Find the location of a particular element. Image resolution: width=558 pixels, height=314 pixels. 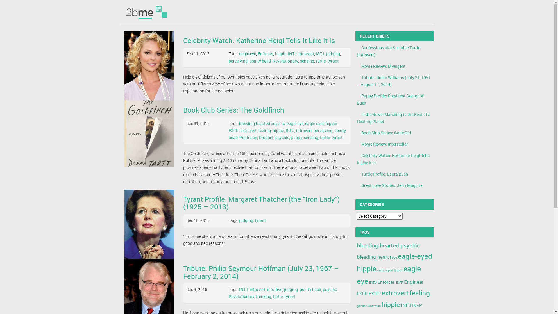

tyrant is located at coordinates (333, 61).